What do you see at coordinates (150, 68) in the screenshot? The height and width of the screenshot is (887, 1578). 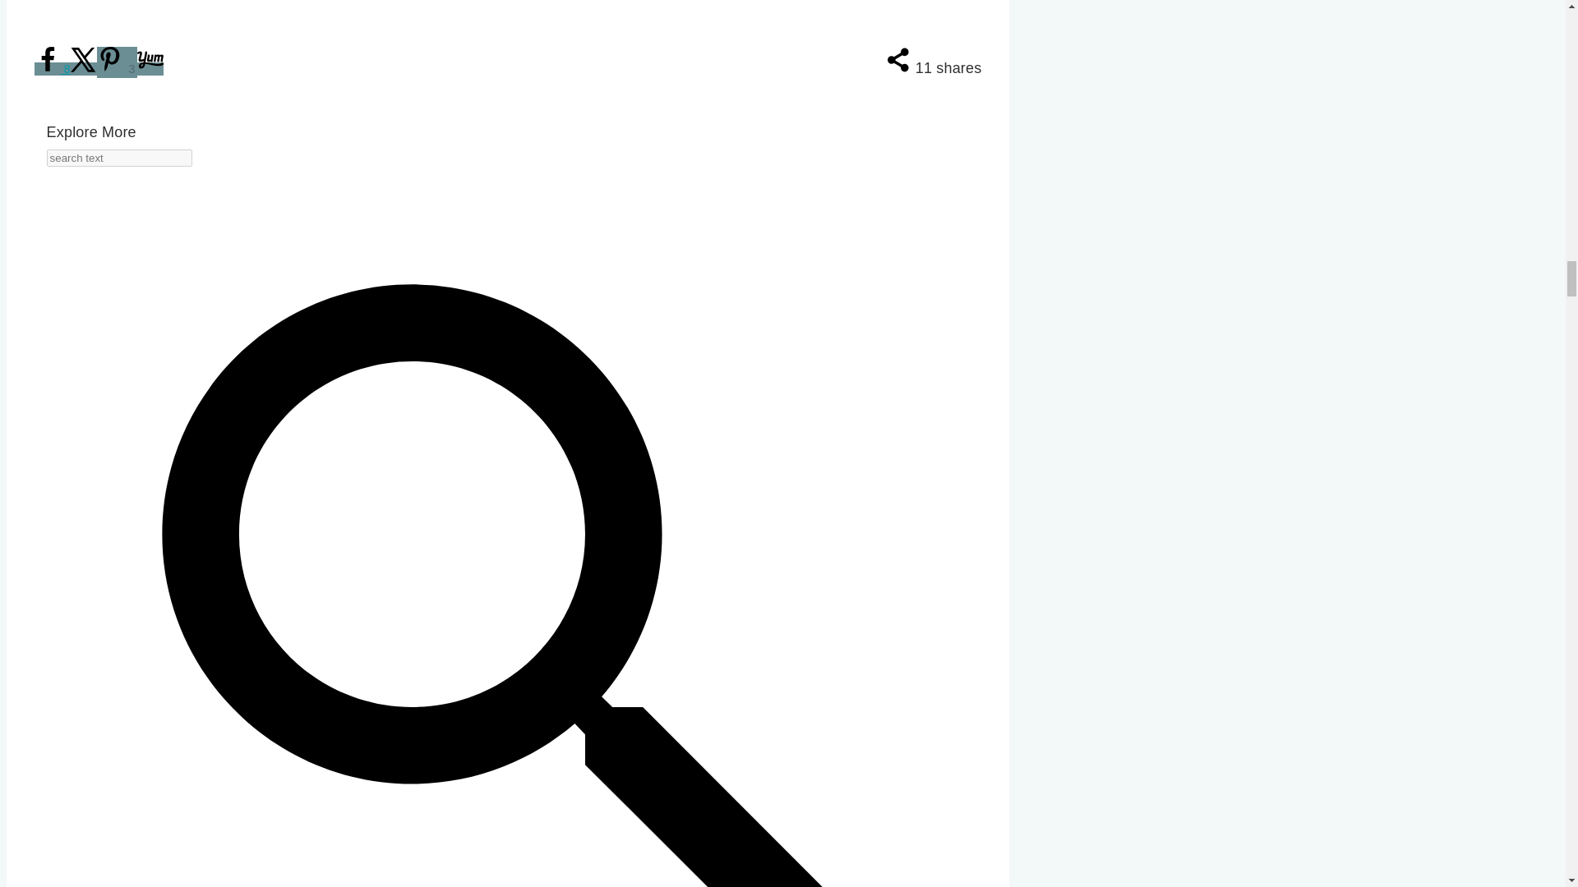 I see `Share on Yummly` at bounding box center [150, 68].